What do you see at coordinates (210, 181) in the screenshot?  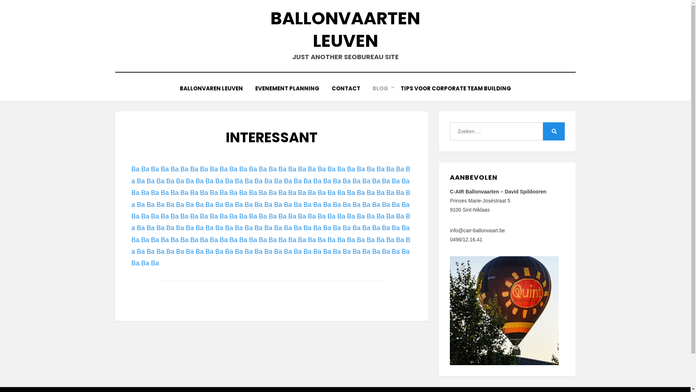 I see `Ba` at bounding box center [210, 181].